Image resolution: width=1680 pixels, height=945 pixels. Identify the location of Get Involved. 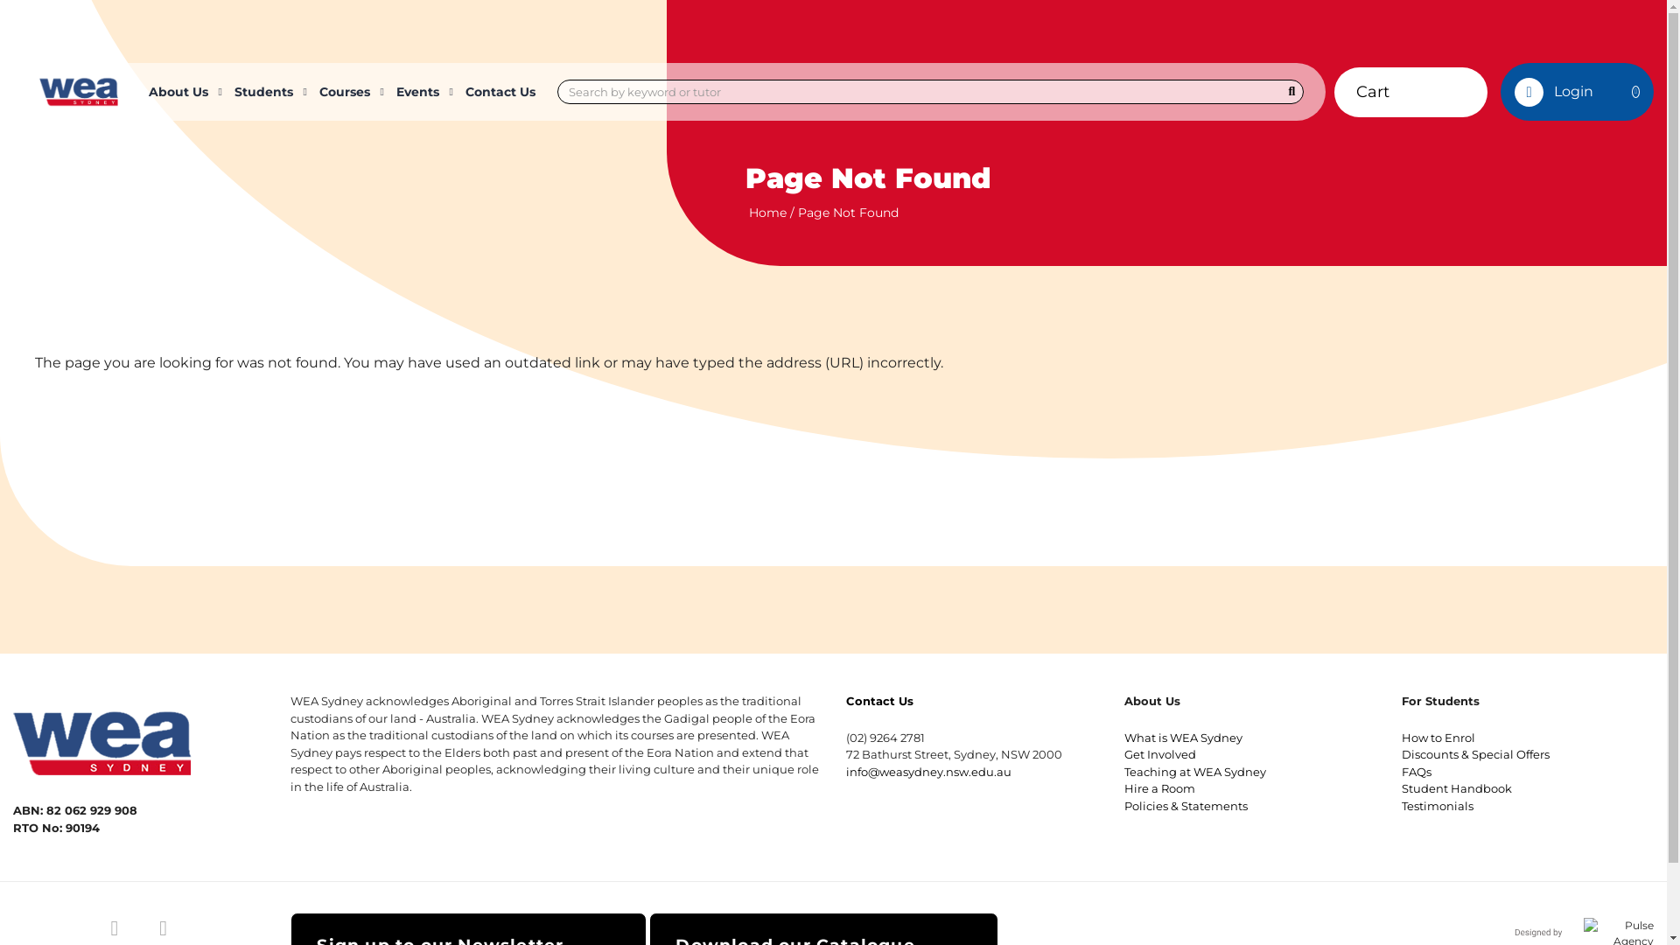
(1160, 754).